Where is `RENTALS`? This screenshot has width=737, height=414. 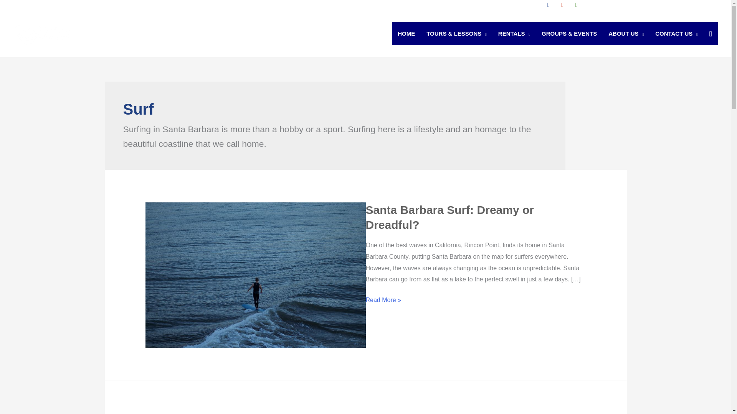
RENTALS is located at coordinates (514, 34).